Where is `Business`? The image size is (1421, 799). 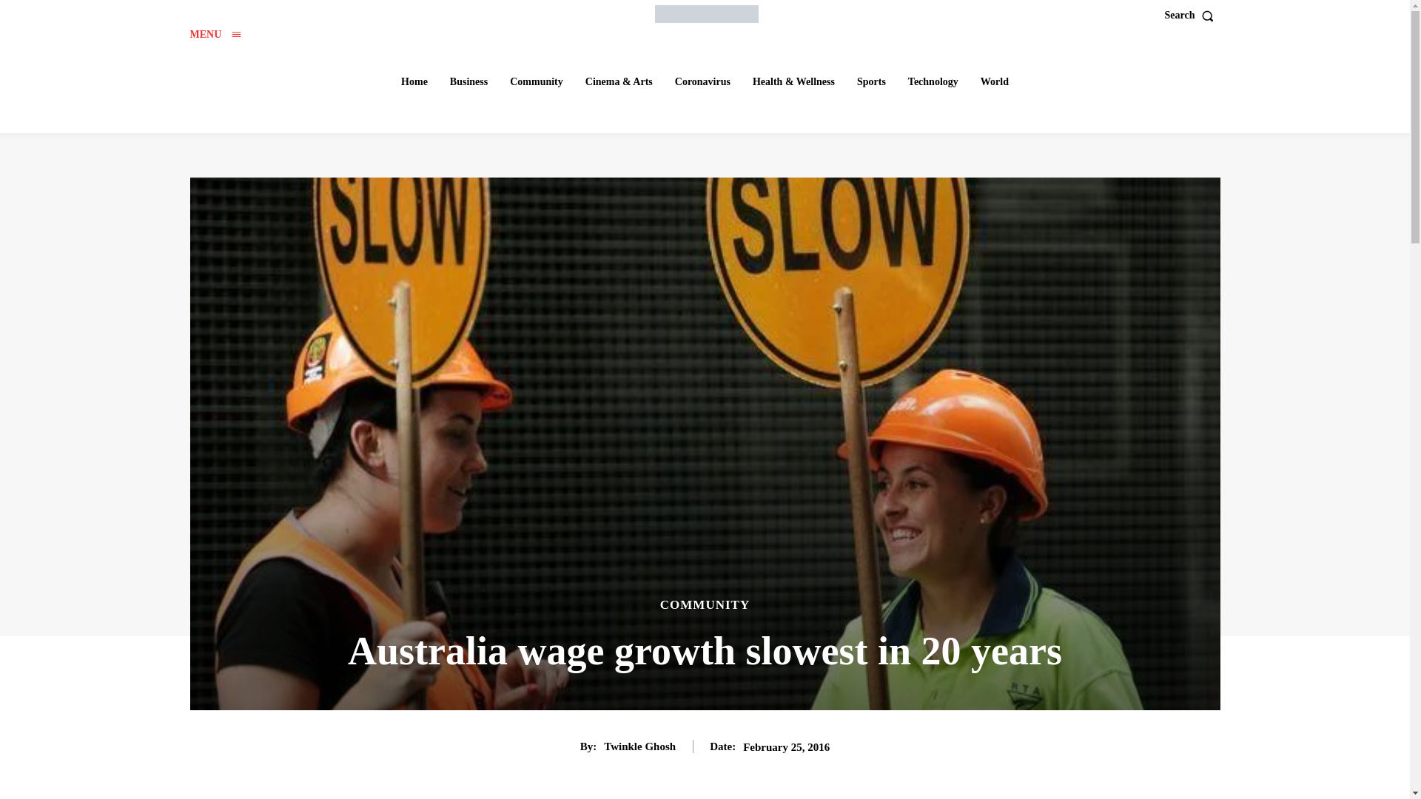 Business is located at coordinates (468, 81).